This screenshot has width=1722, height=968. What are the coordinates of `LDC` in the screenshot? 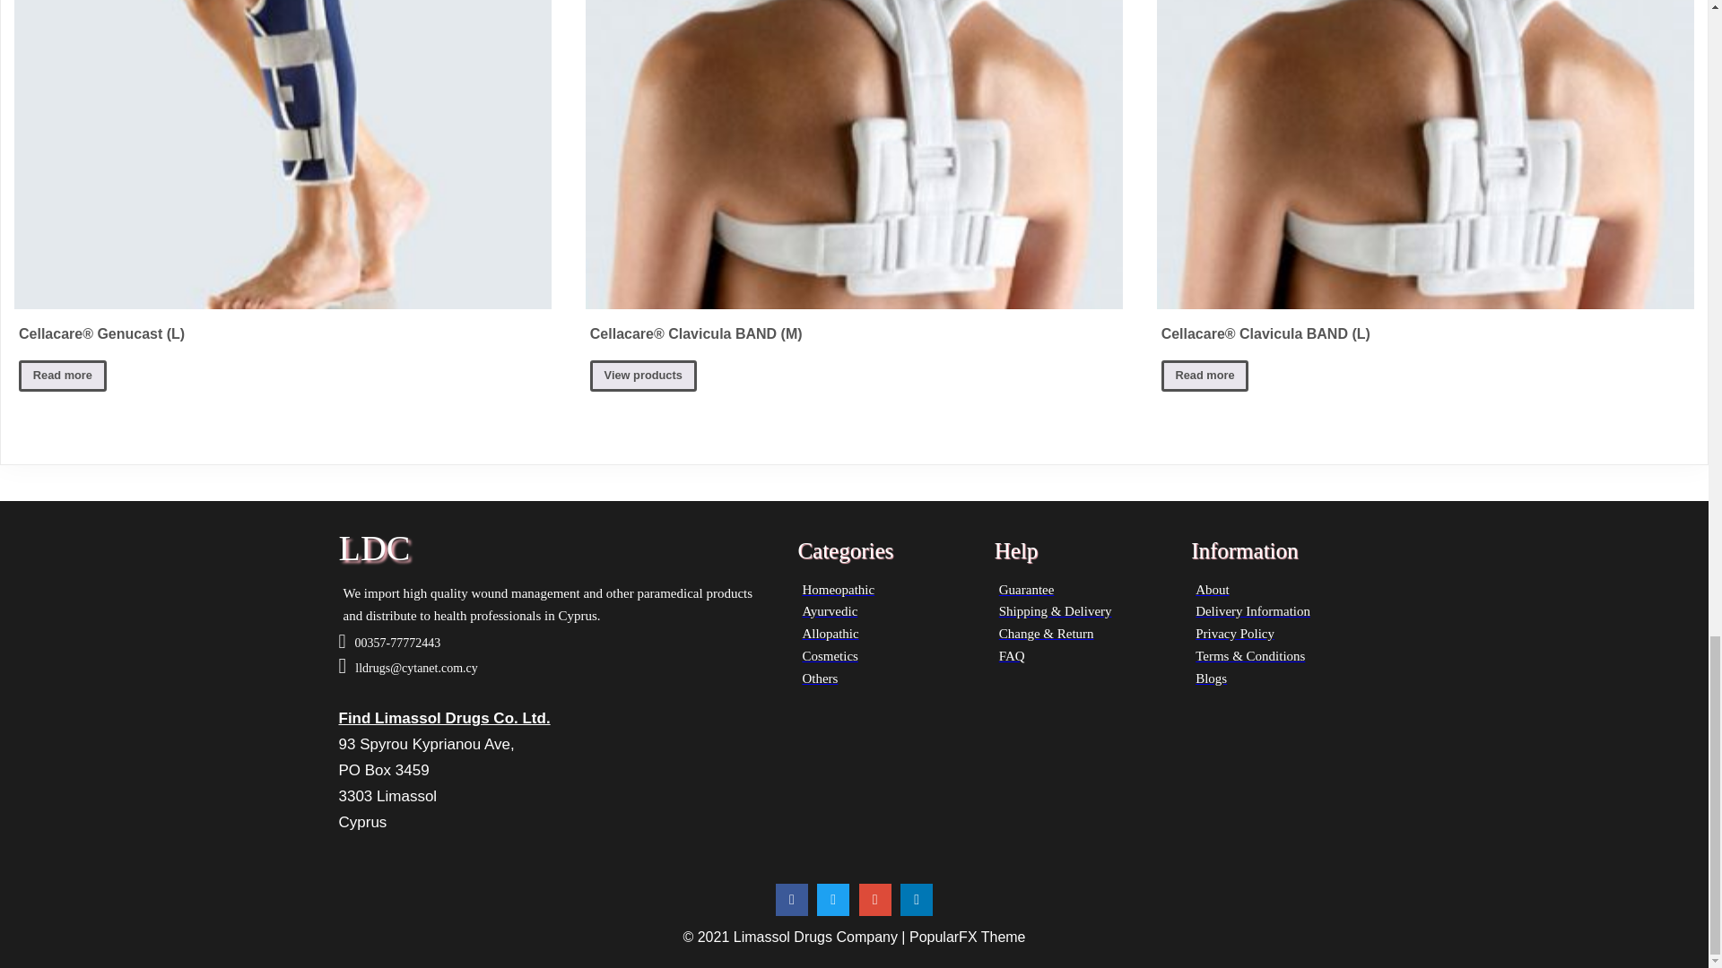 It's located at (560, 548).